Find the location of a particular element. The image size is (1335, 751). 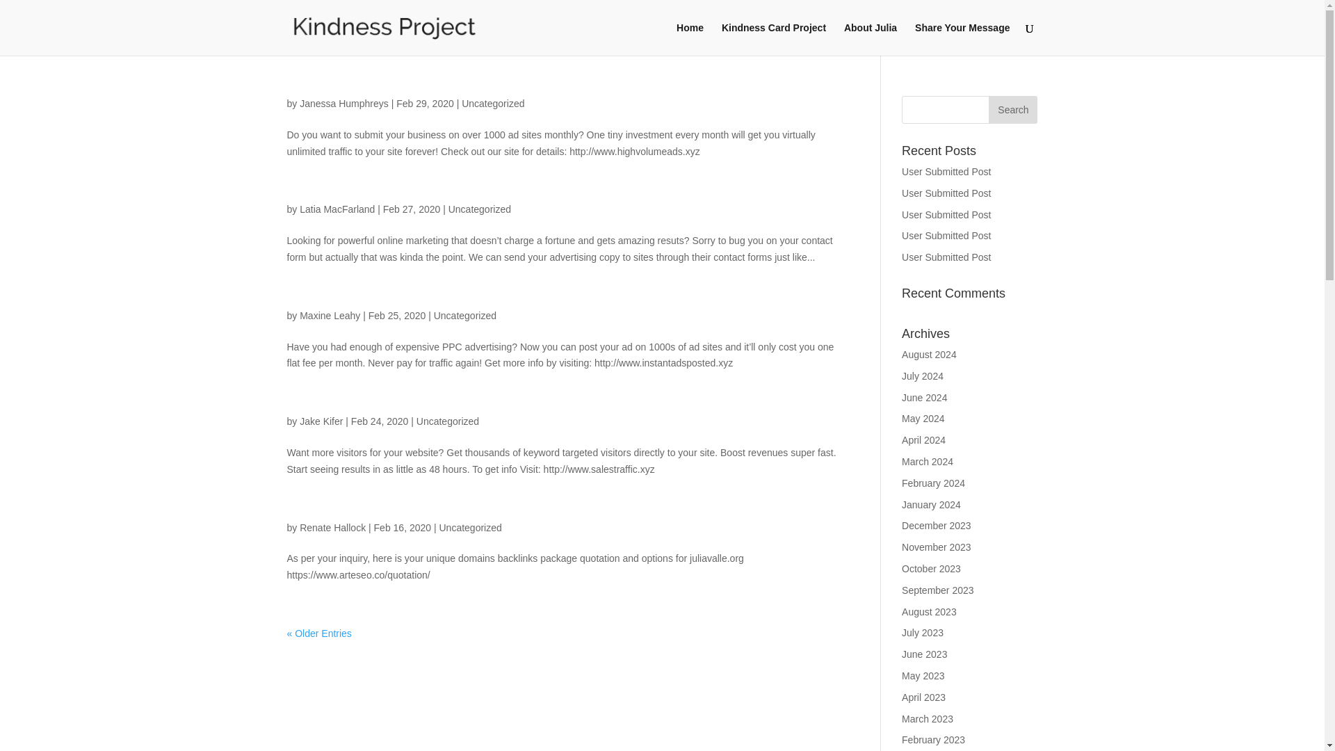

June 2024 is located at coordinates (924, 397).